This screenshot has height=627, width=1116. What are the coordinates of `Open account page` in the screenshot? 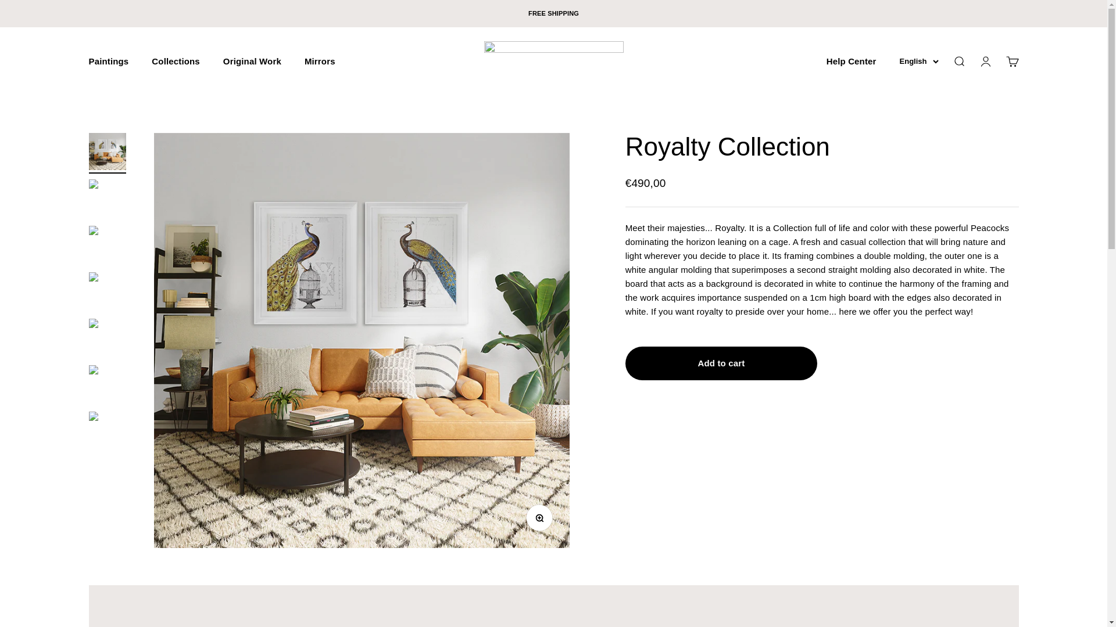 It's located at (542, 521).